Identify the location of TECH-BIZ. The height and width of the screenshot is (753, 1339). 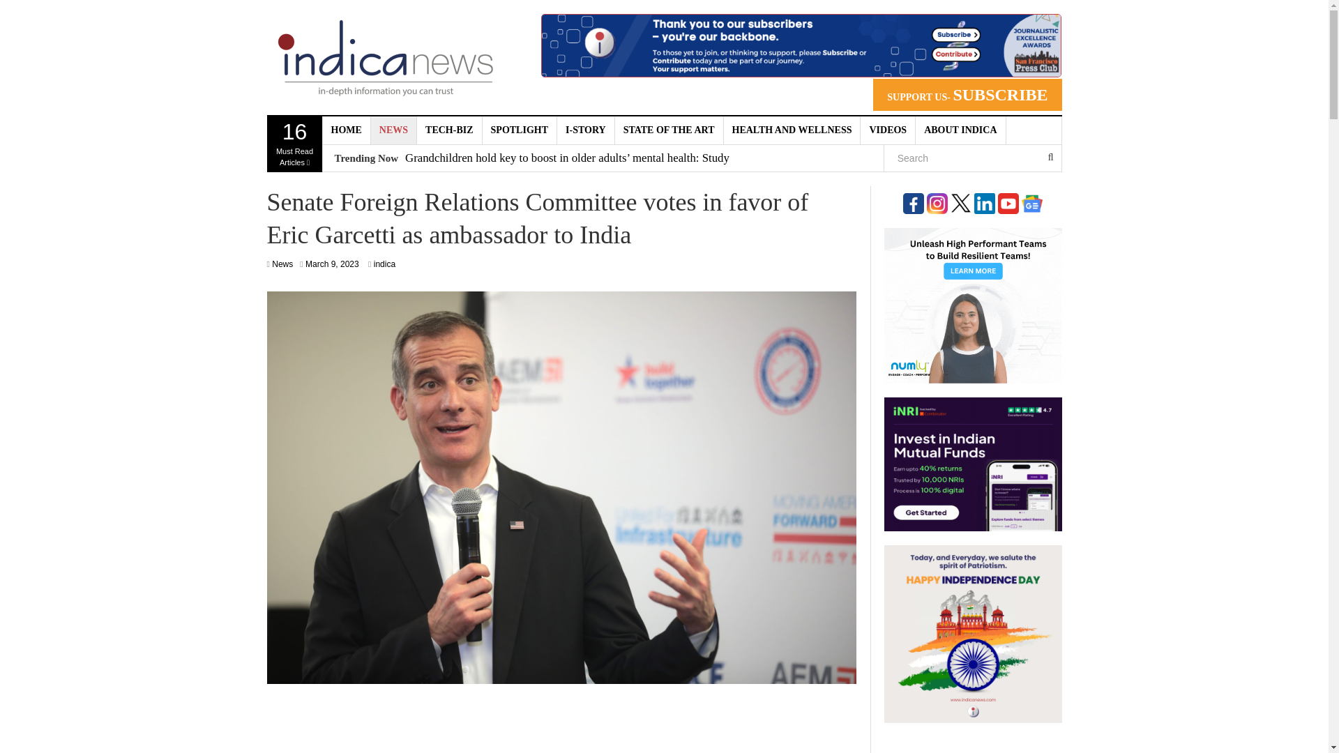
(346, 130).